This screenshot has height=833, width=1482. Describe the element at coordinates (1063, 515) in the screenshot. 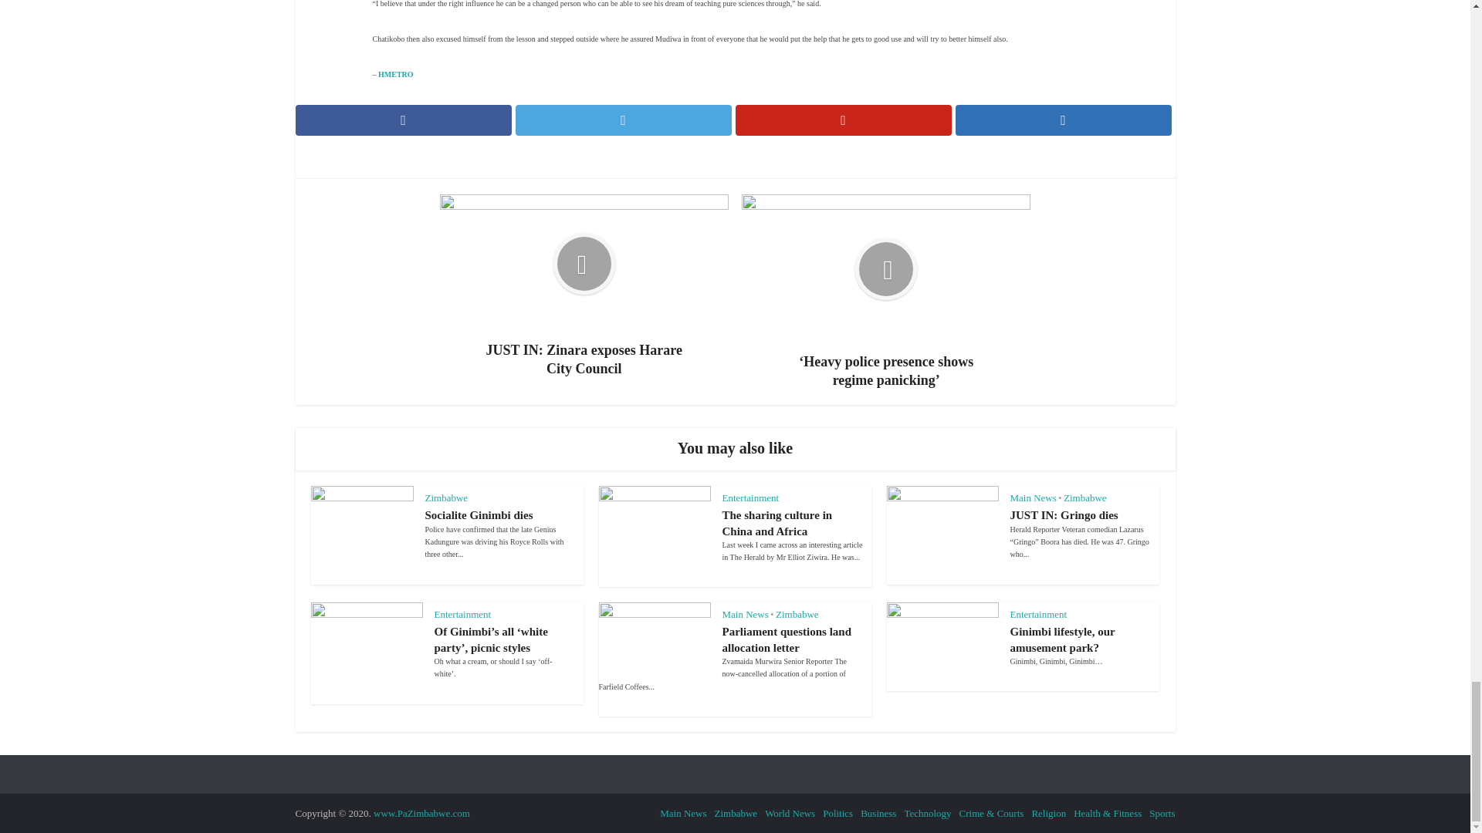

I see `JUST IN: Gringo dies` at that location.